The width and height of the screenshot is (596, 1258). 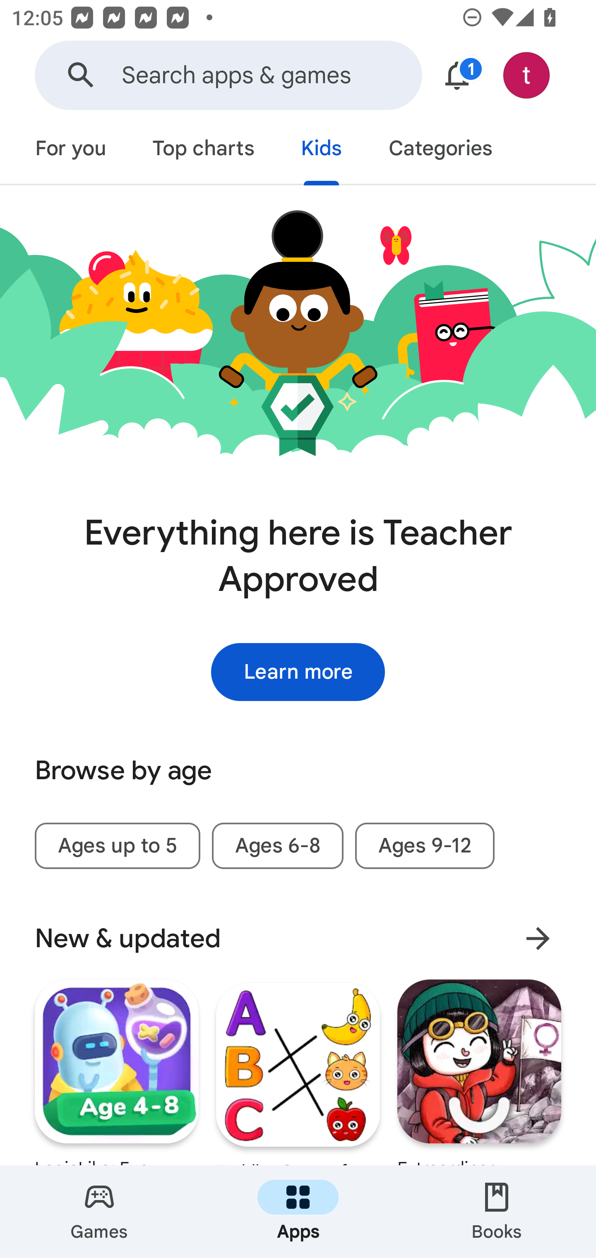 What do you see at coordinates (538, 938) in the screenshot?
I see `More results for New & updated` at bounding box center [538, 938].